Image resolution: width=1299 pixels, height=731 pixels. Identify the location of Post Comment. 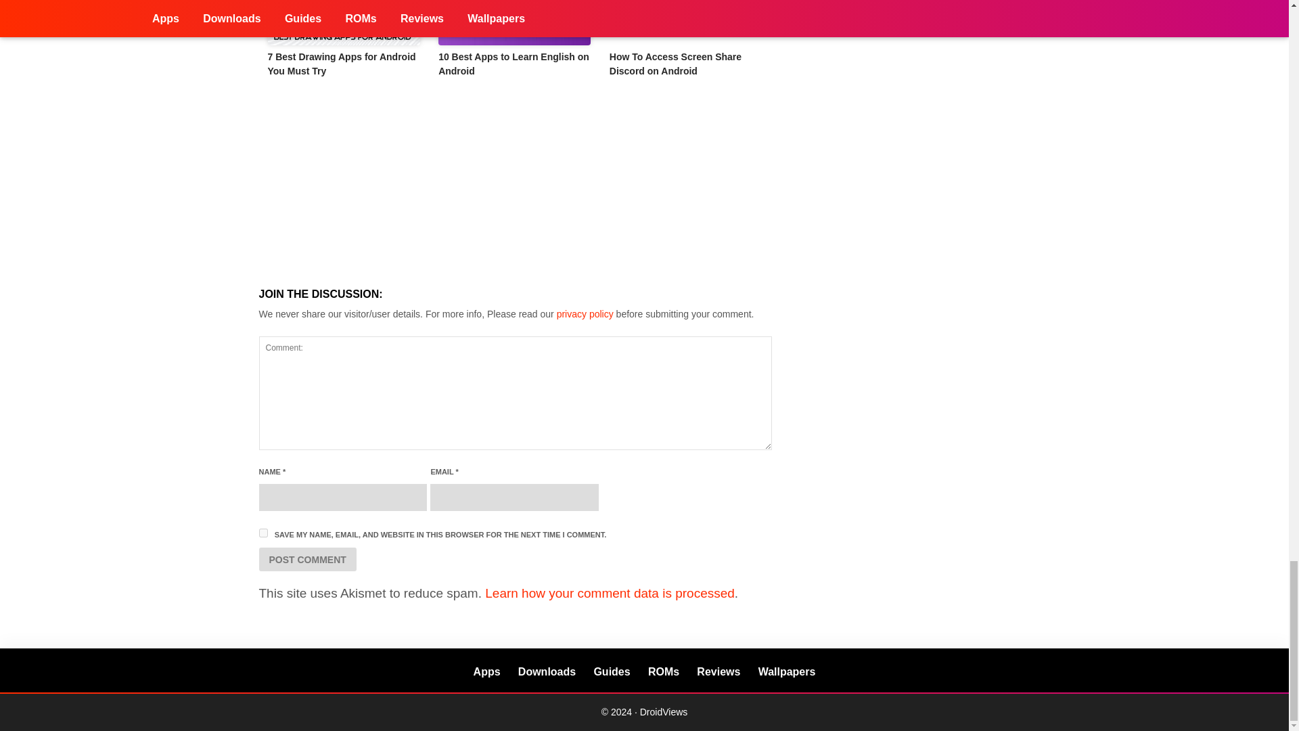
(307, 559).